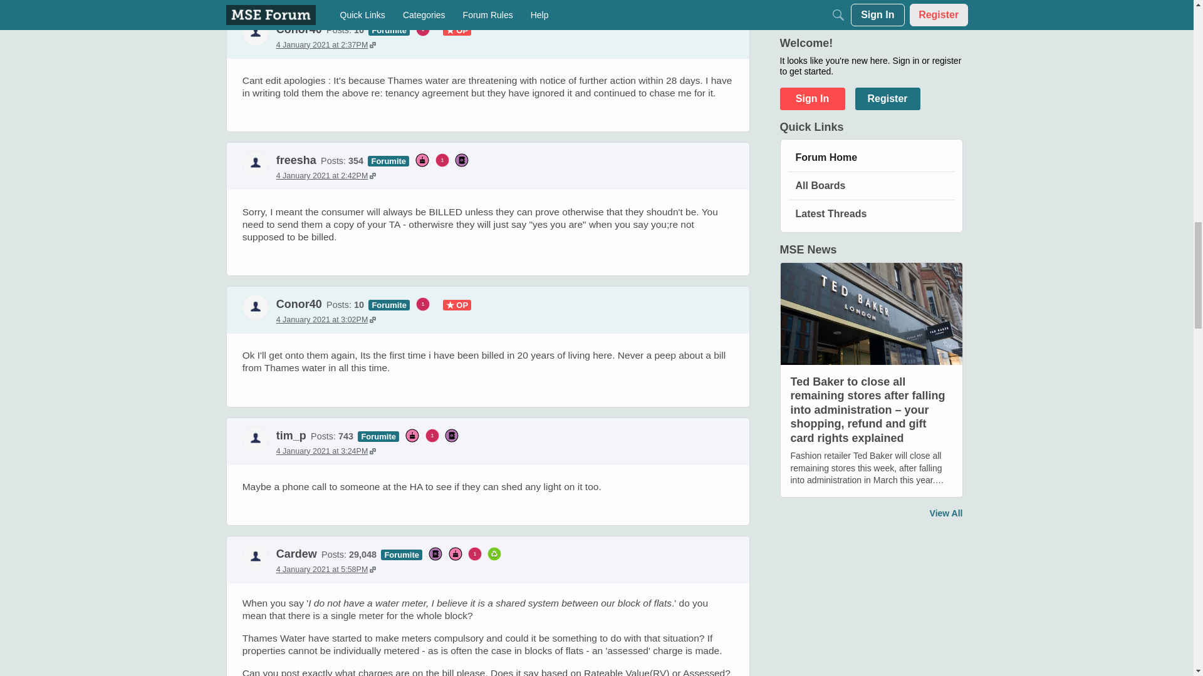 The image size is (1203, 676). Describe the element at coordinates (299, 304) in the screenshot. I see `Conor40` at that location.